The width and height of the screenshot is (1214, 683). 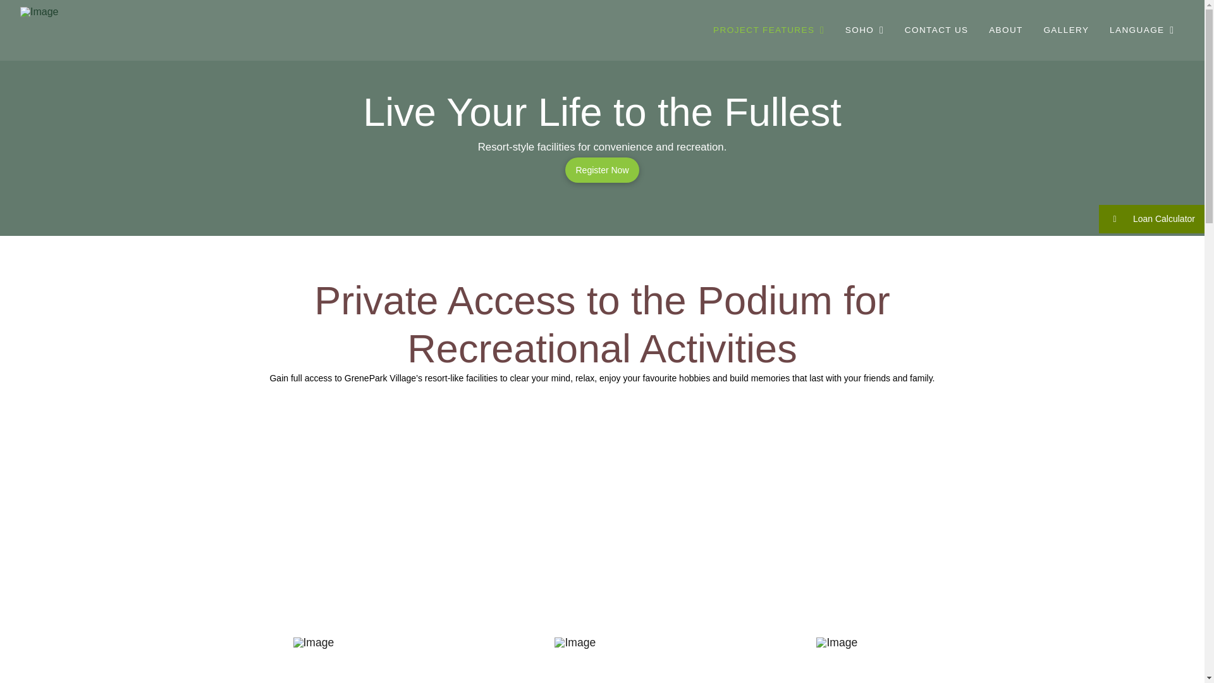 I want to click on PROJECT FEATURES, so click(x=769, y=30).